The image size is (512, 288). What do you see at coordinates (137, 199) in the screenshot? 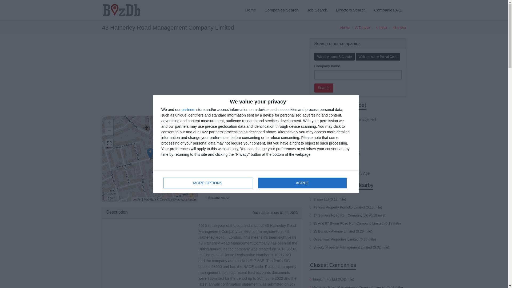
I see `View Fullscreen` at bounding box center [137, 199].